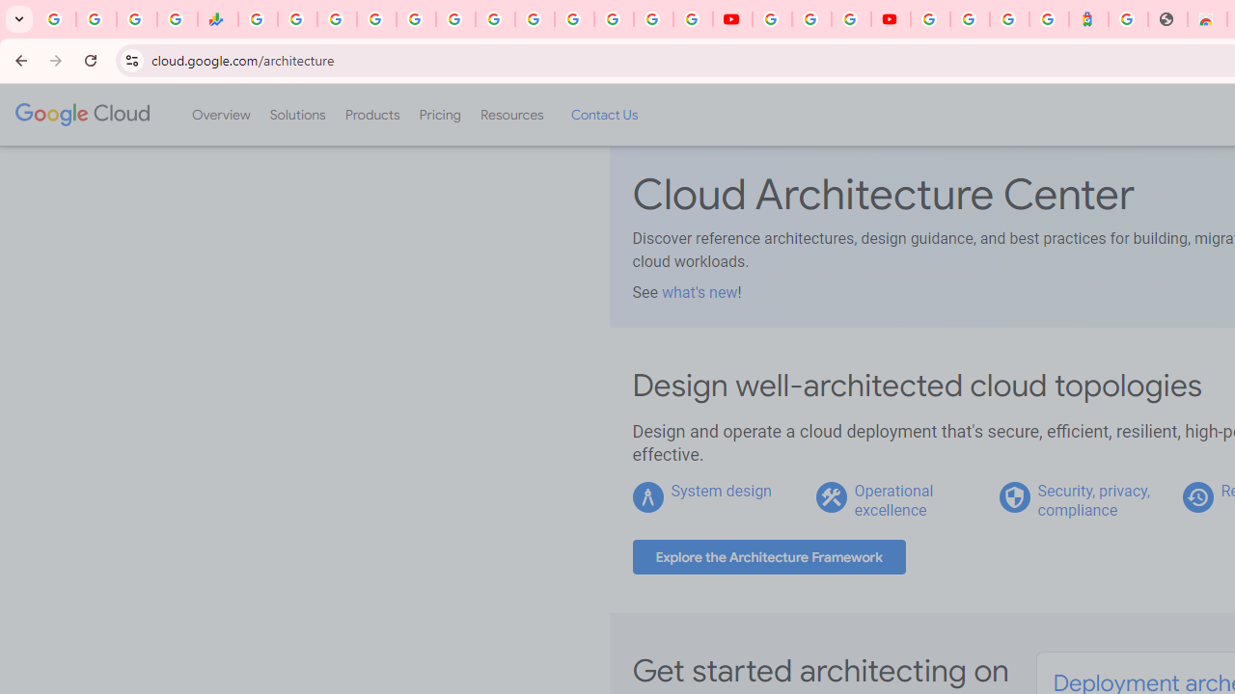 Image resolution: width=1235 pixels, height=694 pixels. What do you see at coordinates (439, 115) in the screenshot?
I see `Pricing` at bounding box center [439, 115].